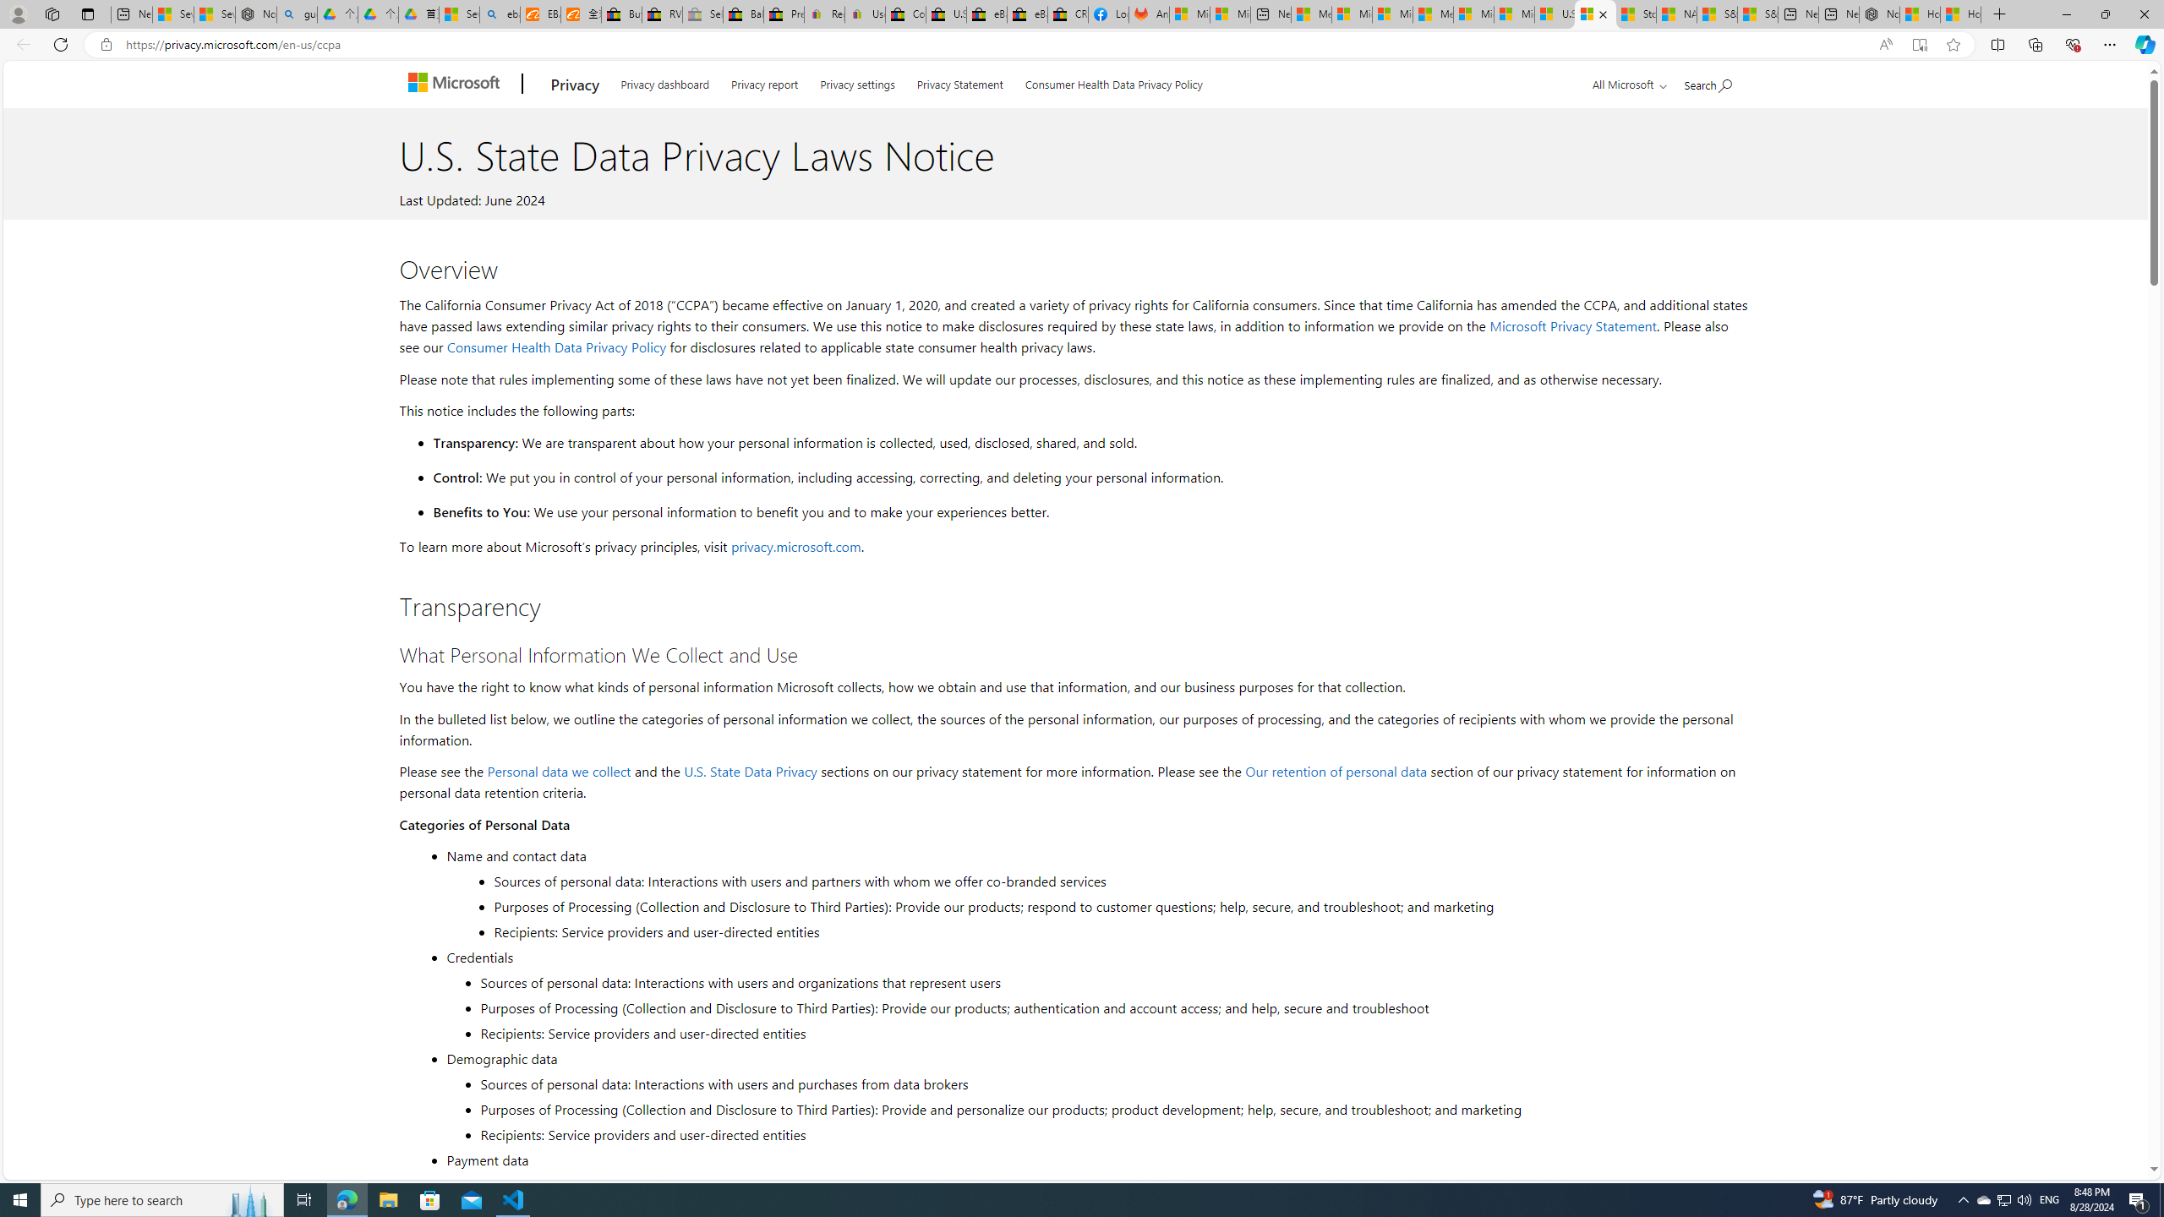  I want to click on App bar, so click(1082, 45).